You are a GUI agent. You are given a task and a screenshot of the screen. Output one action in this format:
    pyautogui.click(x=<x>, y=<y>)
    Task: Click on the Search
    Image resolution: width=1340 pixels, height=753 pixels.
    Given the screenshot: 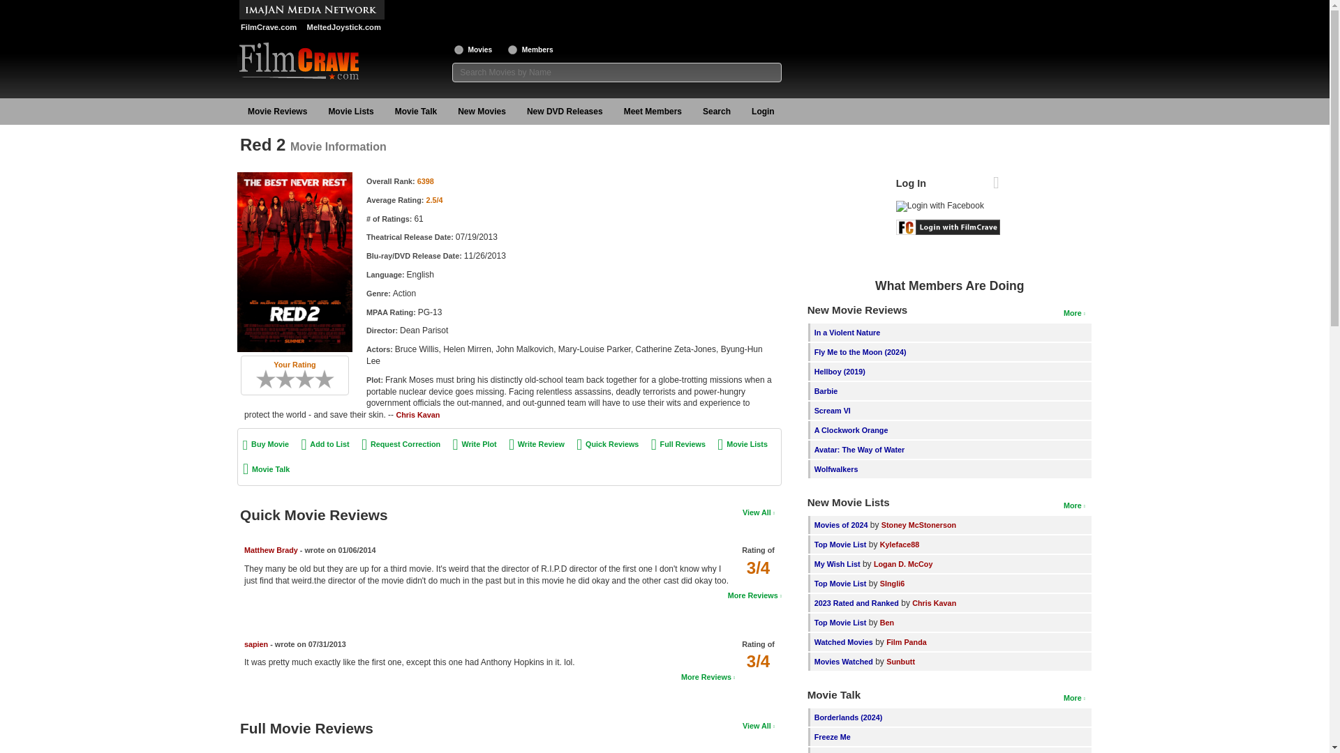 What is the action you would take?
    pyautogui.click(x=716, y=112)
    